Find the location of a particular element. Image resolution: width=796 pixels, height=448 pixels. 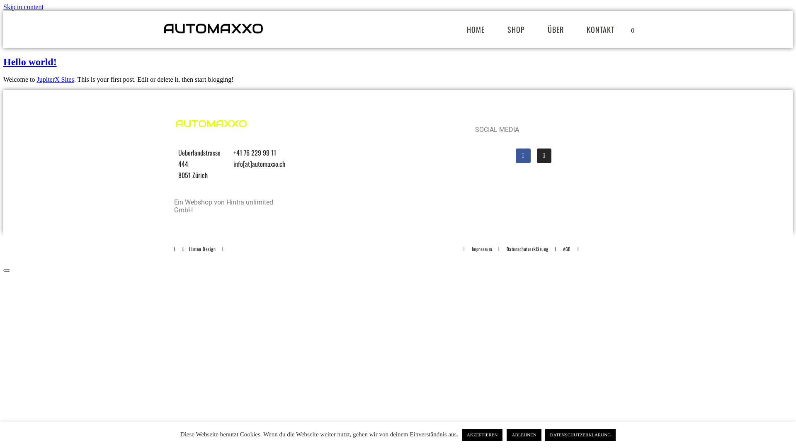

HOME is located at coordinates (476, 29).